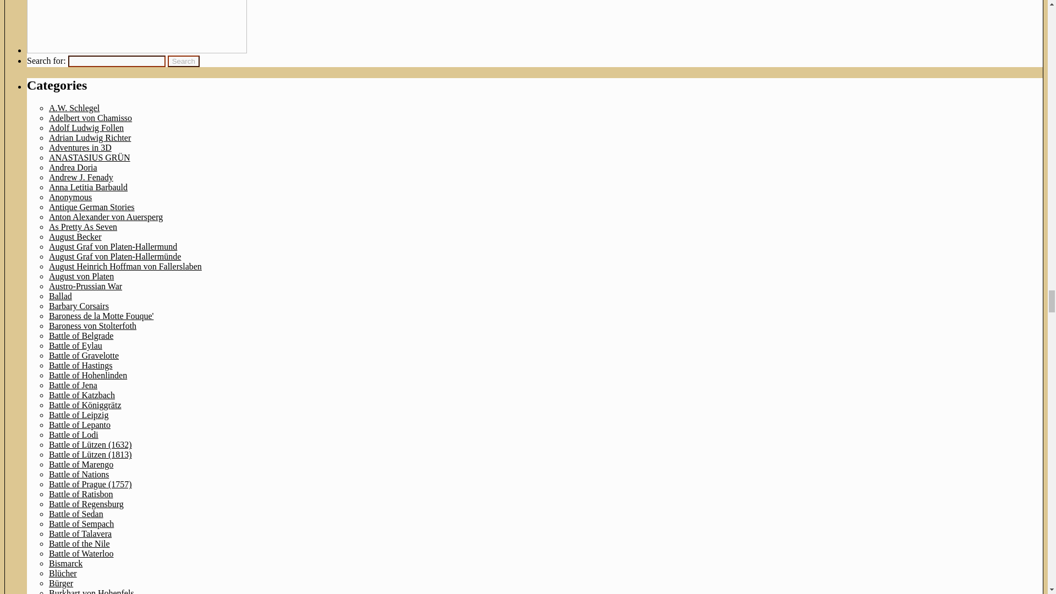 This screenshot has width=1056, height=594. Describe the element at coordinates (113, 246) in the screenshot. I see `August Graf von Platen-Hallermund` at that location.